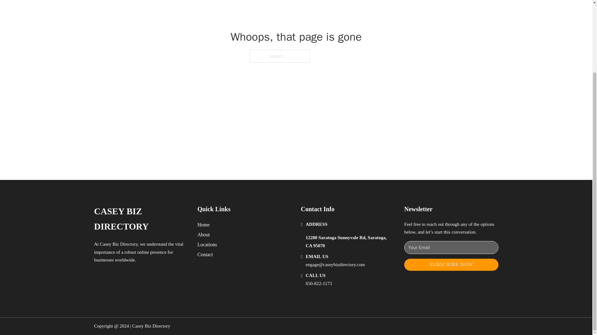  What do you see at coordinates (203, 225) in the screenshot?
I see `Home` at bounding box center [203, 225].